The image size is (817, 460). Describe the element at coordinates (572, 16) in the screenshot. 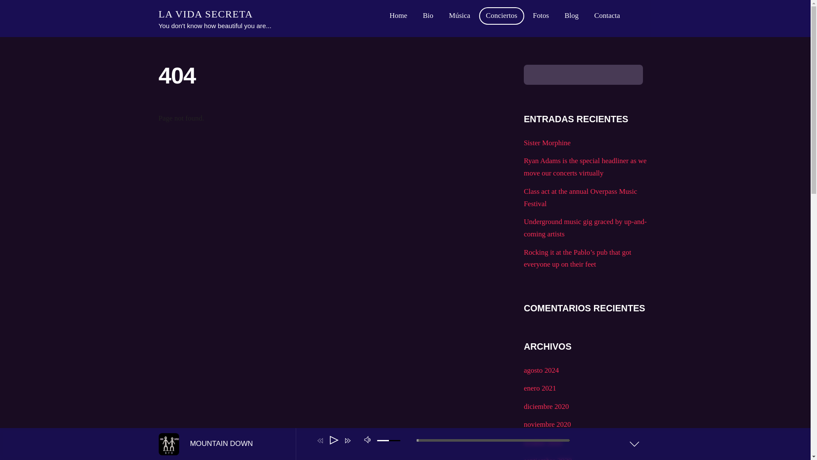

I see `Blog` at that location.